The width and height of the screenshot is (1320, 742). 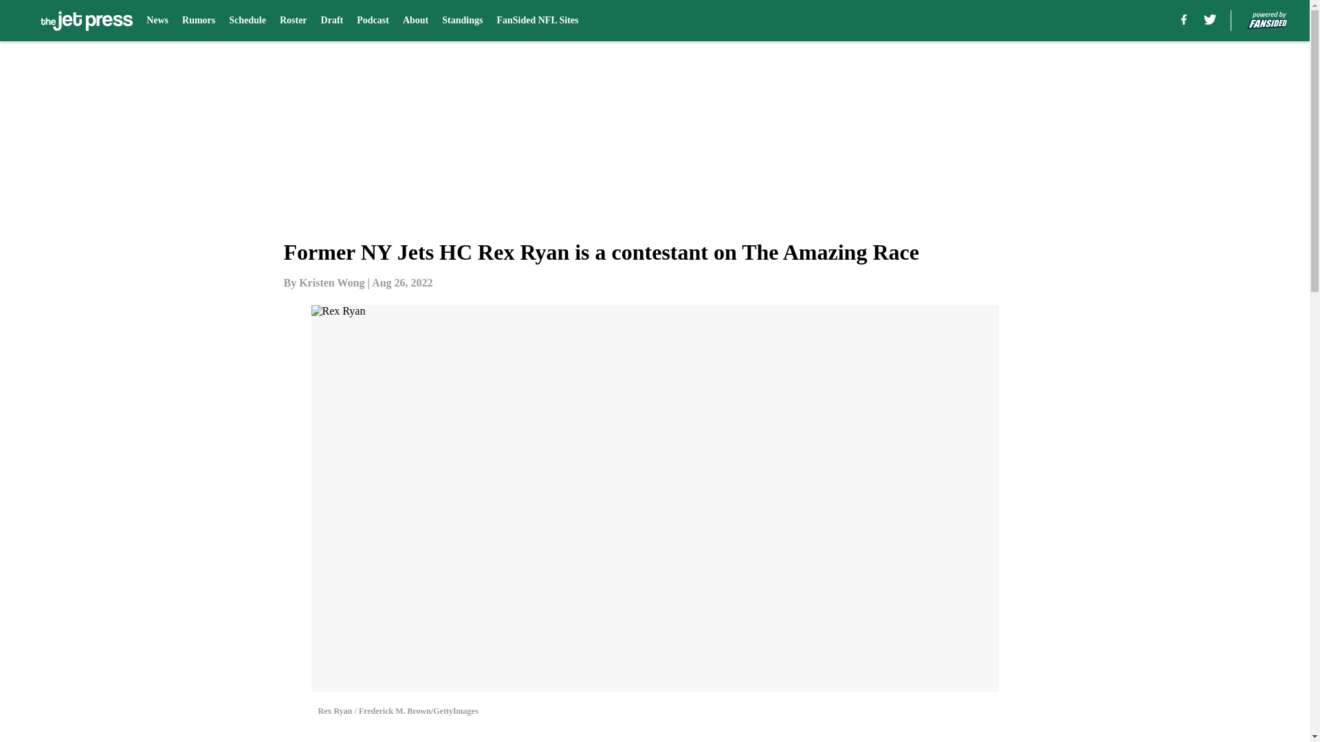 I want to click on News, so click(x=157, y=21).